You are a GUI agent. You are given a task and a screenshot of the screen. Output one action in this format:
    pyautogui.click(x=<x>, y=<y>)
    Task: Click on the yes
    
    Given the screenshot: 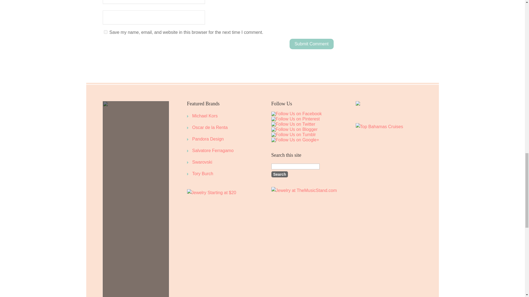 What is the action you would take?
    pyautogui.click(x=105, y=32)
    